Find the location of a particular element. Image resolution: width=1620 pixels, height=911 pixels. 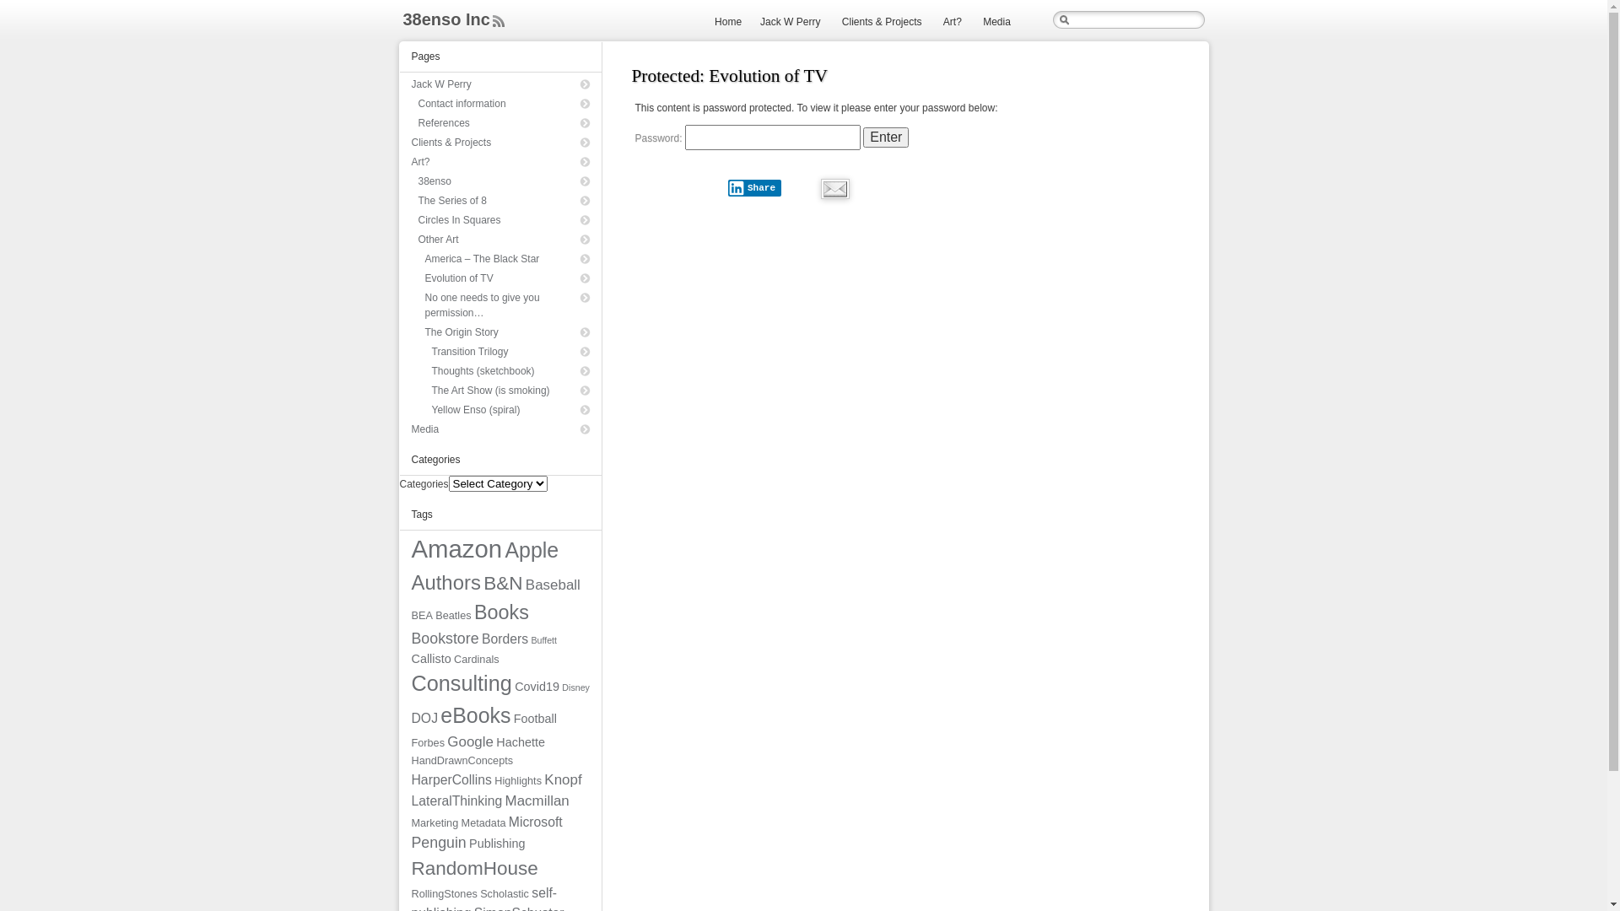

Knopf is located at coordinates (563, 779).